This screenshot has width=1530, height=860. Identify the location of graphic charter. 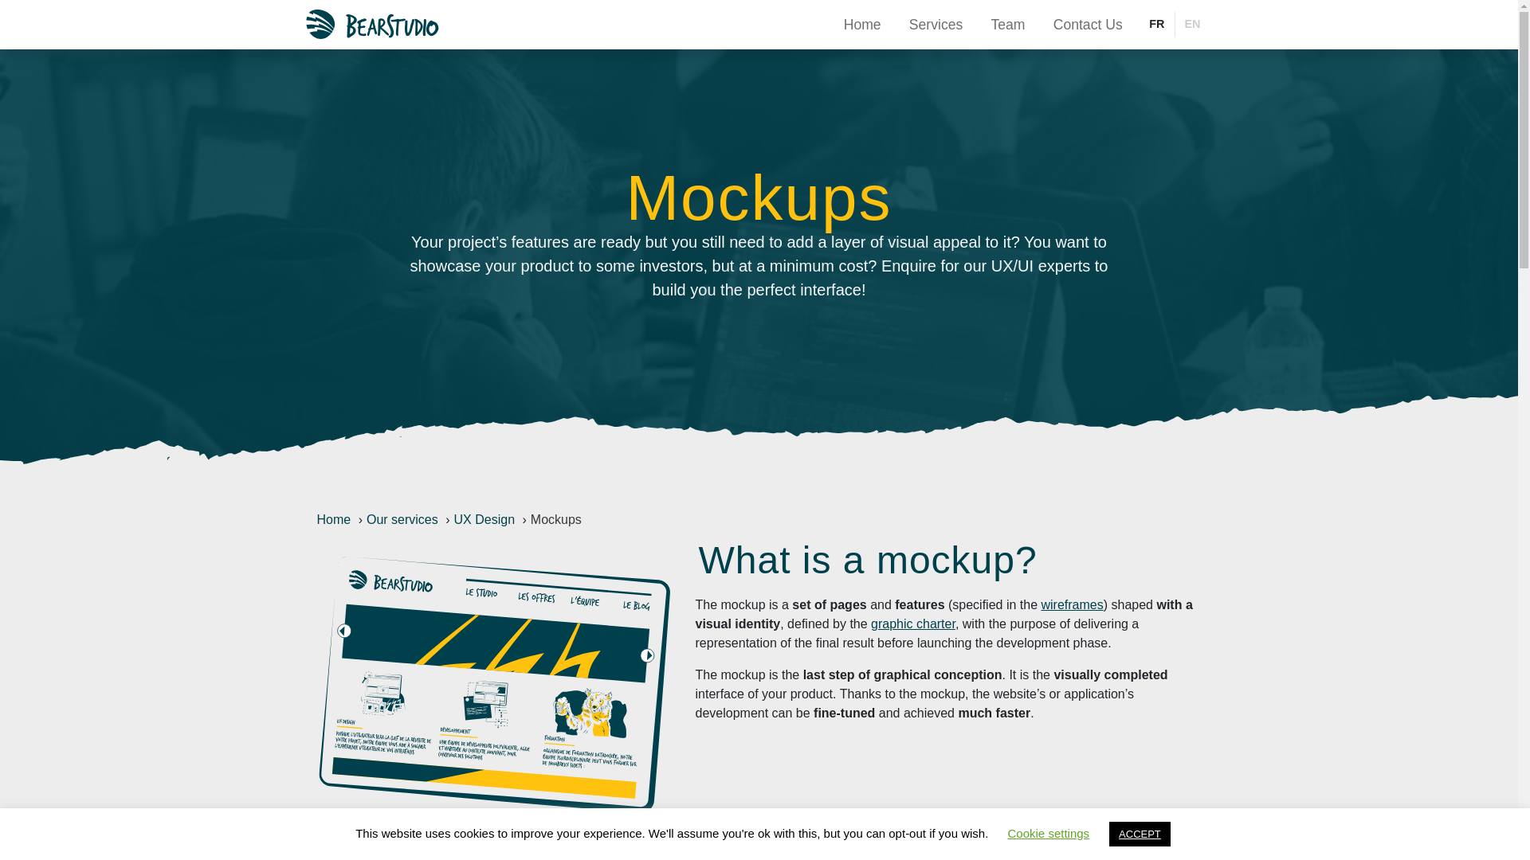
(912, 623).